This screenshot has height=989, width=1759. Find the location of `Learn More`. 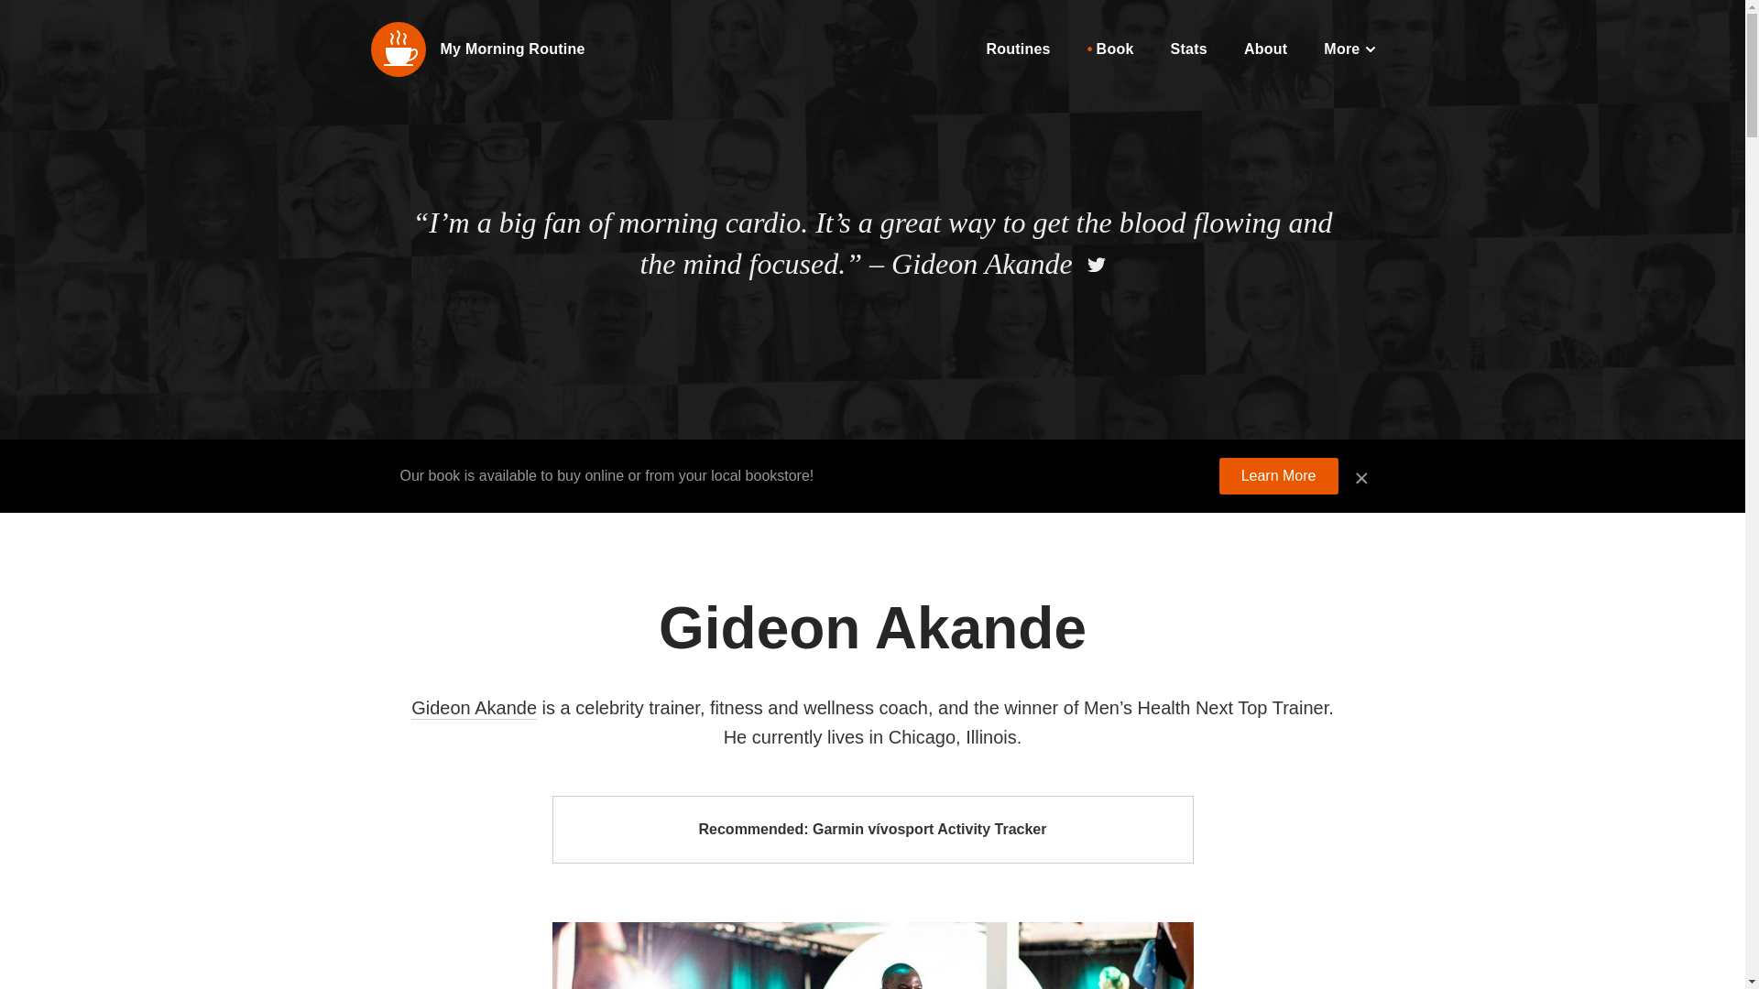

Learn More is located at coordinates (1279, 476).